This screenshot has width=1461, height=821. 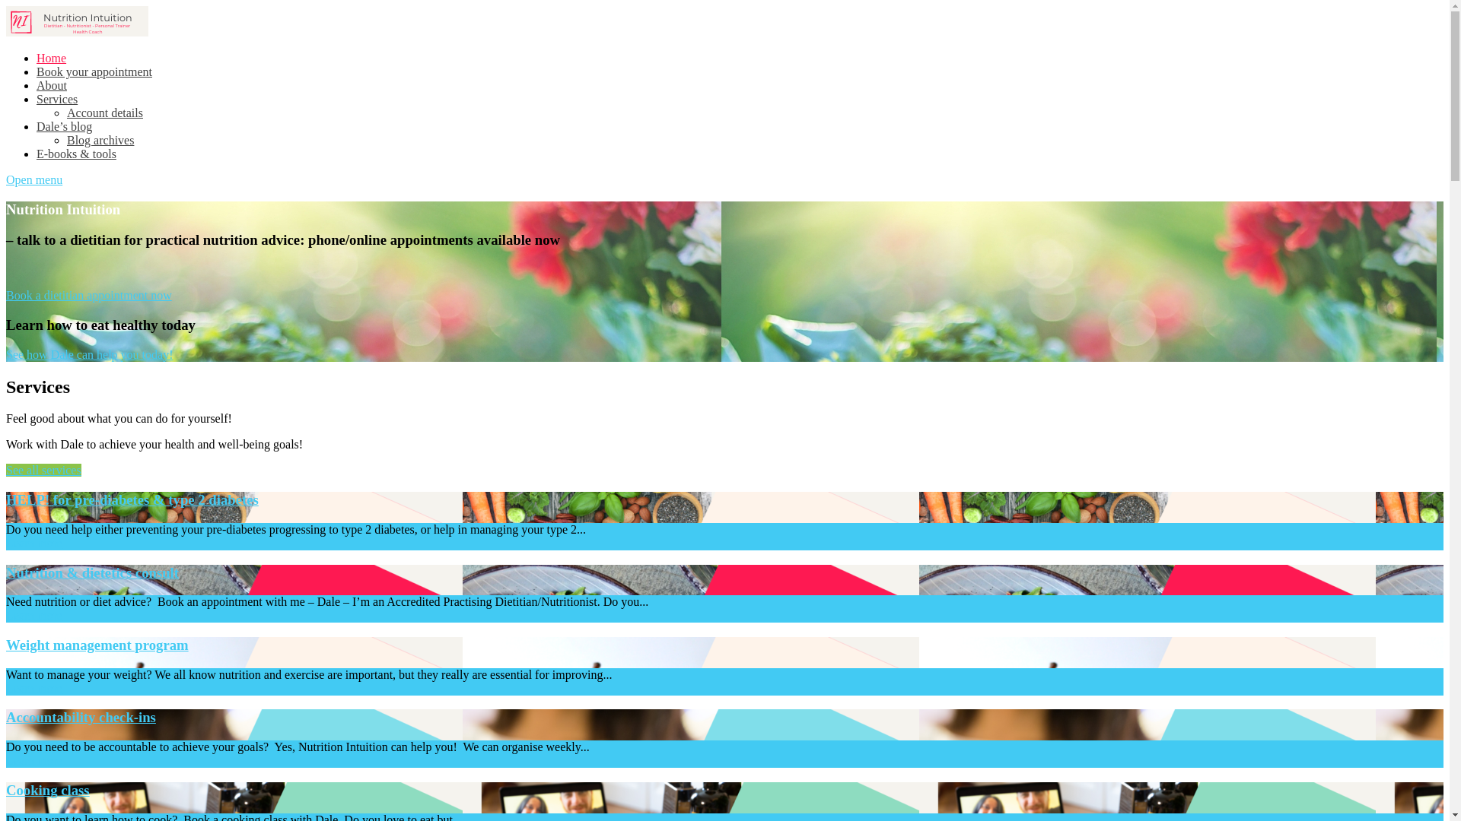 I want to click on See all services, so click(x=44, y=470).